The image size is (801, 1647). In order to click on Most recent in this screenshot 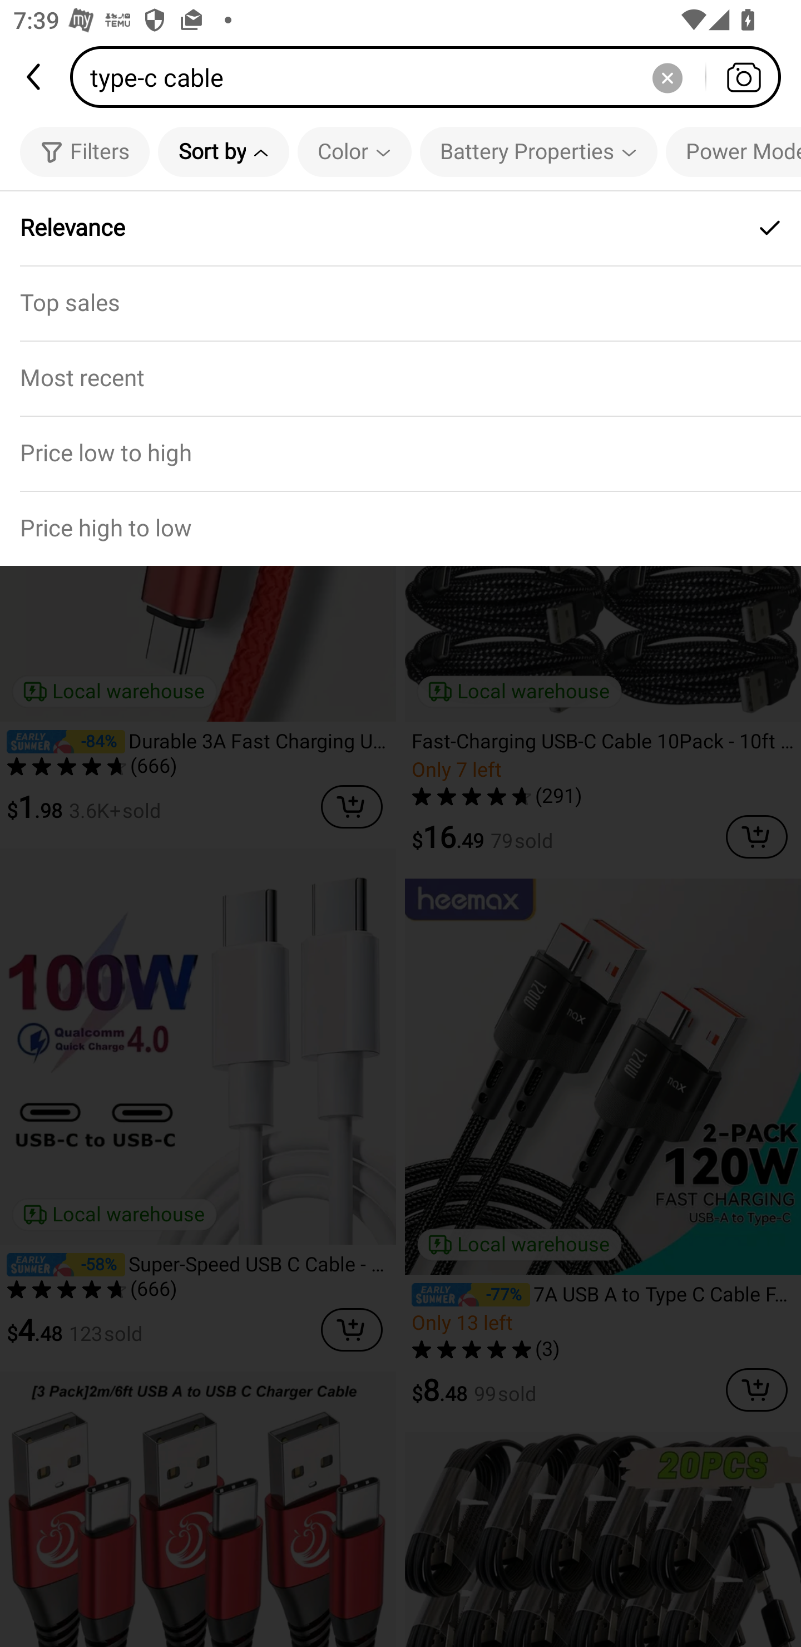, I will do `click(400, 377)`.